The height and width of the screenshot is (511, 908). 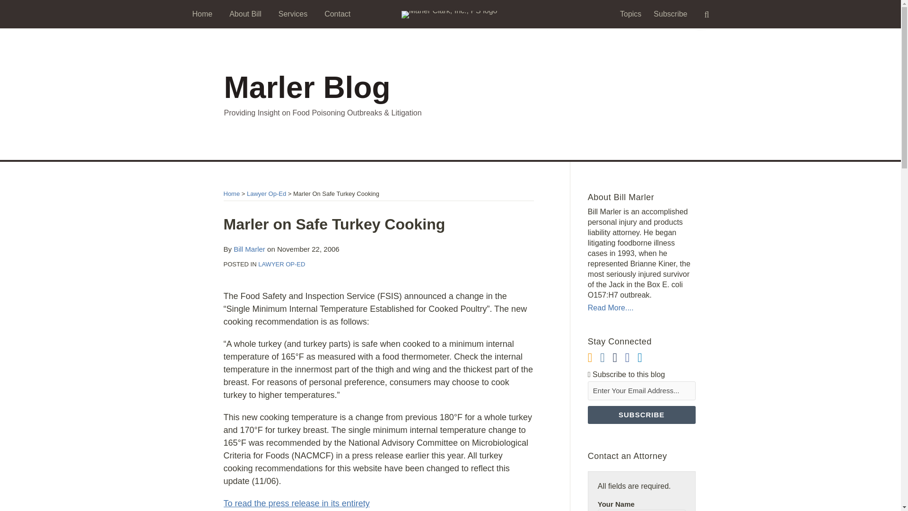 What do you see at coordinates (293, 14) in the screenshot?
I see `Services` at bounding box center [293, 14].